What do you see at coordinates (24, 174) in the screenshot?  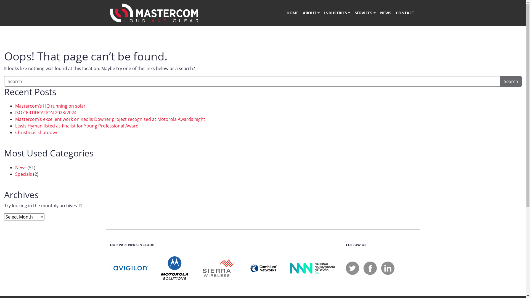 I see `Specials` at bounding box center [24, 174].